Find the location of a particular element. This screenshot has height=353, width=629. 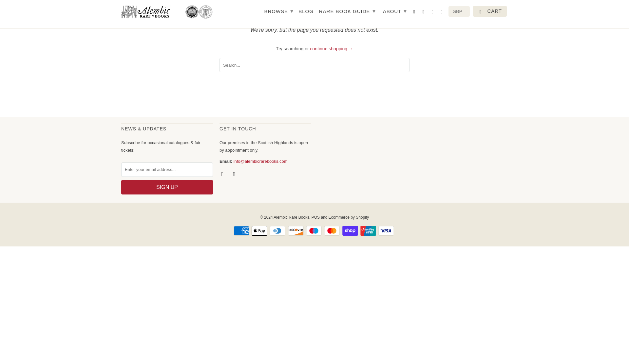

Union Pay is located at coordinates (369, 231).